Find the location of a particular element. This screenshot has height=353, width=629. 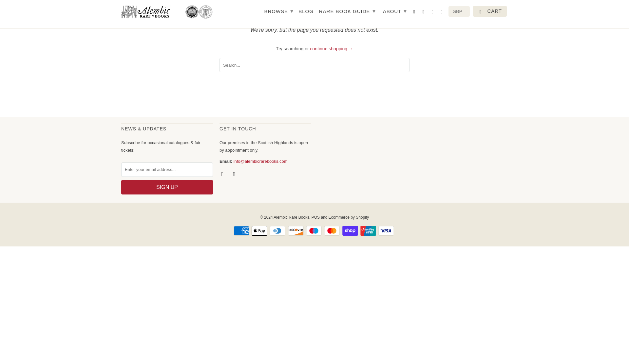

Union Pay is located at coordinates (369, 231).